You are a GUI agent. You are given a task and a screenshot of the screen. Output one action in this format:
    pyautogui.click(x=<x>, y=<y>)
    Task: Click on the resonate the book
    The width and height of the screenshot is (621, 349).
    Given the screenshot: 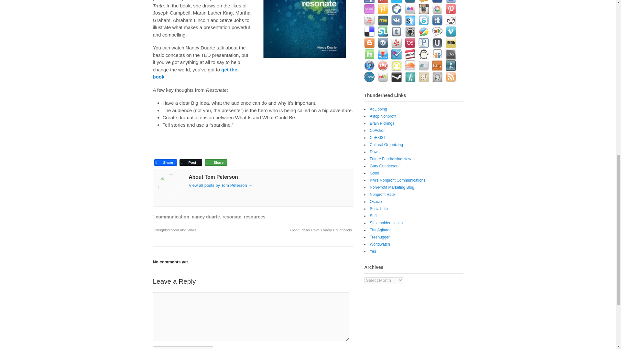 What is the action you would take?
    pyautogui.click(x=195, y=73)
    